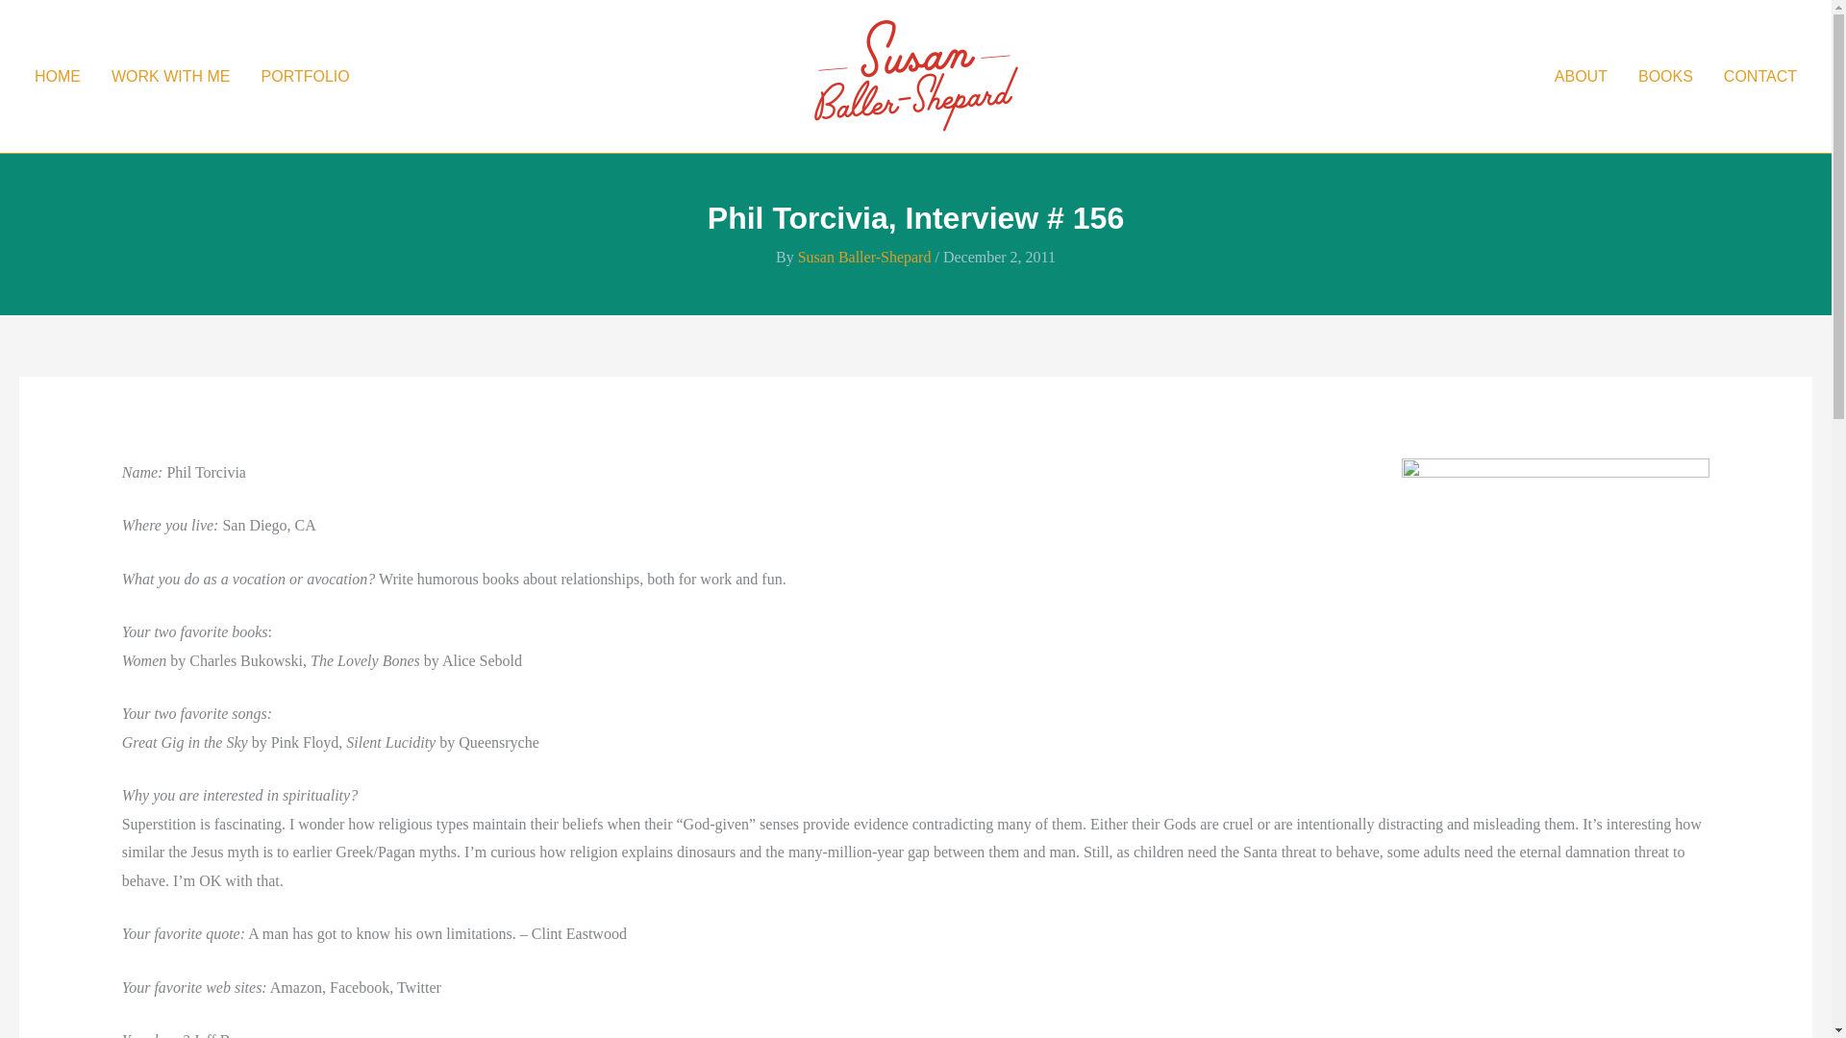 Image resolution: width=1846 pixels, height=1038 pixels. Describe the element at coordinates (1760, 76) in the screenshot. I see `CONTACT` at that location.